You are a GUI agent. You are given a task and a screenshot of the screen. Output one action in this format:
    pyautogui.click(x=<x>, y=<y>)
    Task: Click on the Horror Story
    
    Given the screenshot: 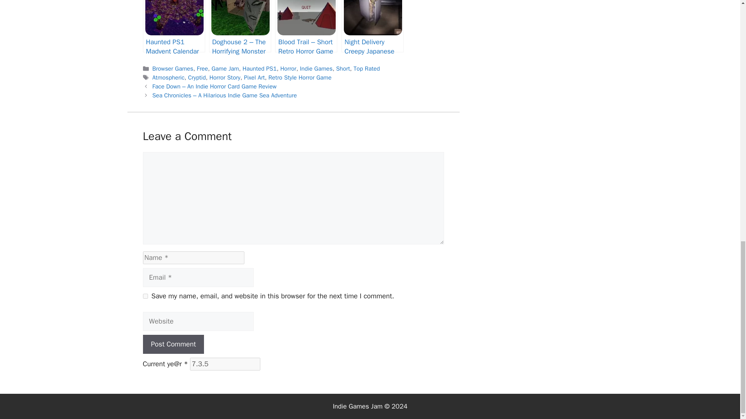 What is the action you would take?
    pyautogui.click(x=225, y=78)
    